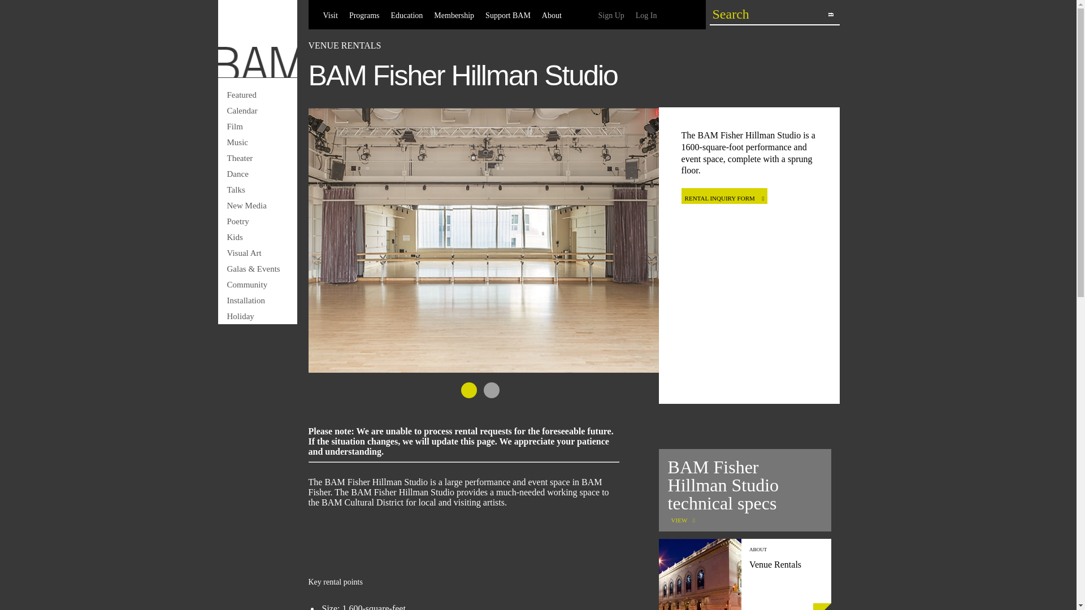  Describe the element at coordinates (258, 95) in the screenshot. I see `Featured` at that location.